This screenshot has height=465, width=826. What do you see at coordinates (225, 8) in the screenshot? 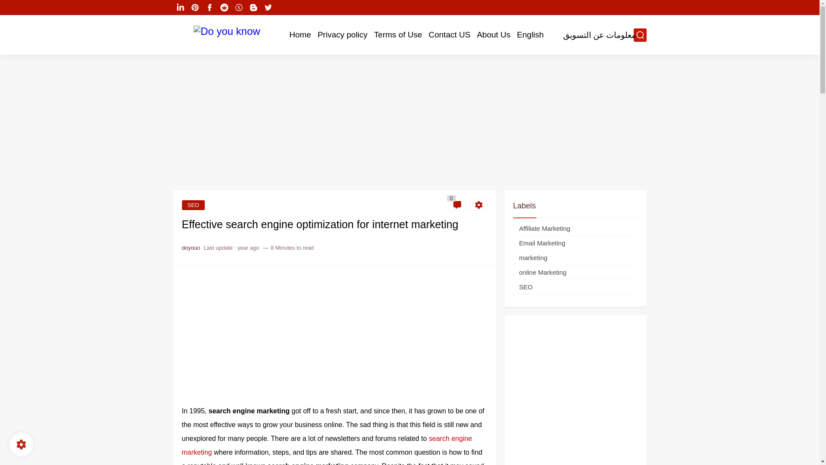
I see `reddit` at bounding box center [225, 8].